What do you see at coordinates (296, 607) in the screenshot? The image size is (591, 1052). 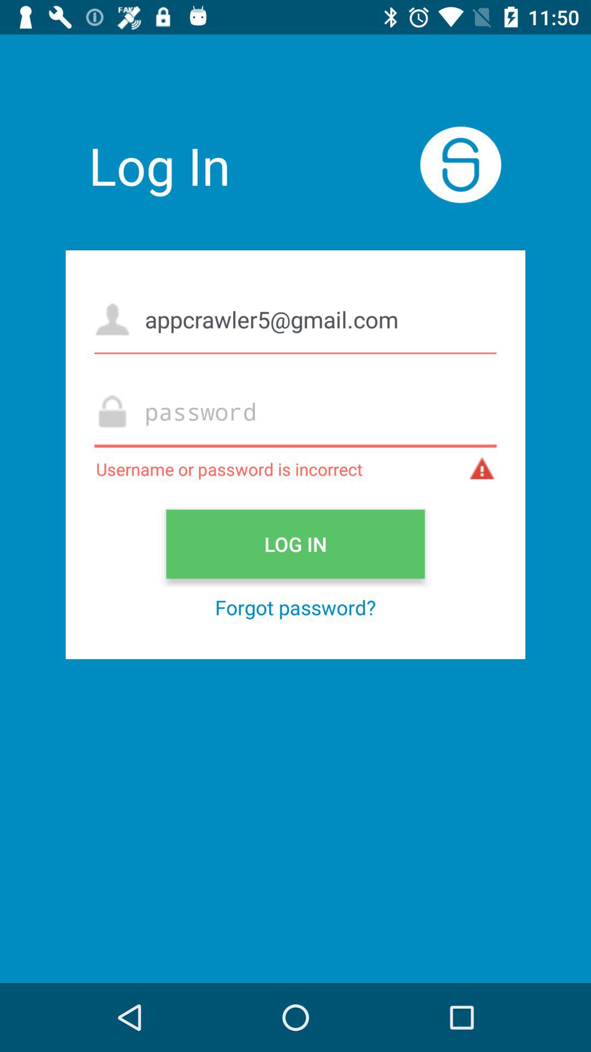 I see `flip until forgot password? icon` at bounding box center [296, 607].